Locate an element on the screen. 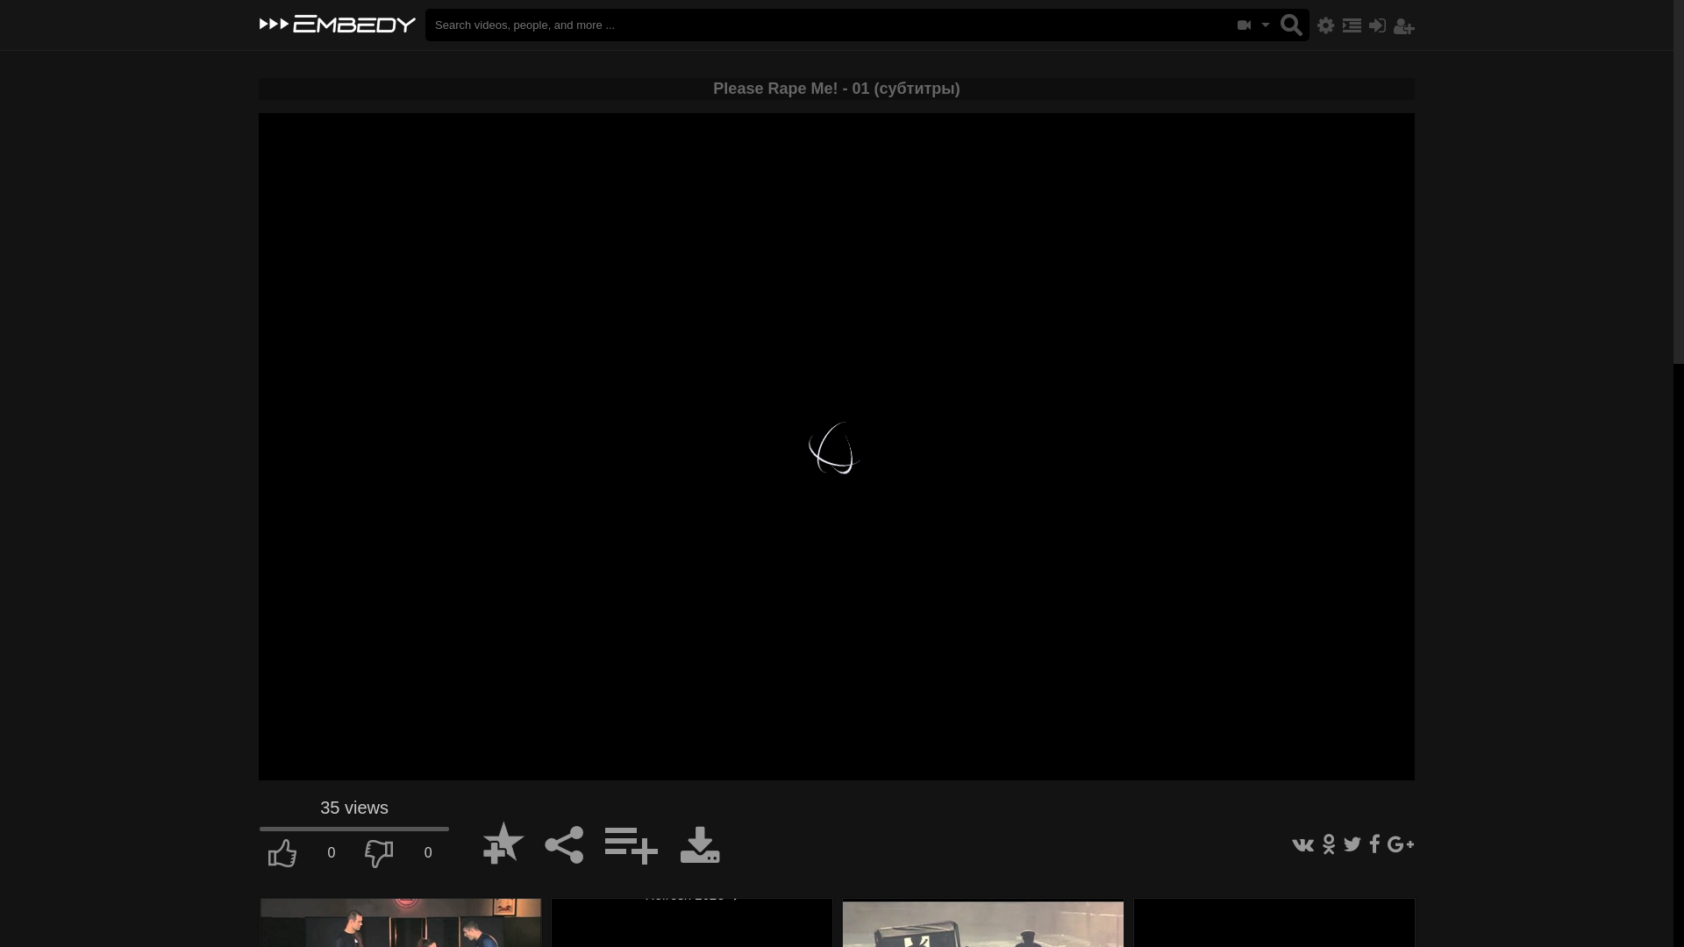 The image size is (1684, 947). Fast Registration is located at coordinates (1404, 26).